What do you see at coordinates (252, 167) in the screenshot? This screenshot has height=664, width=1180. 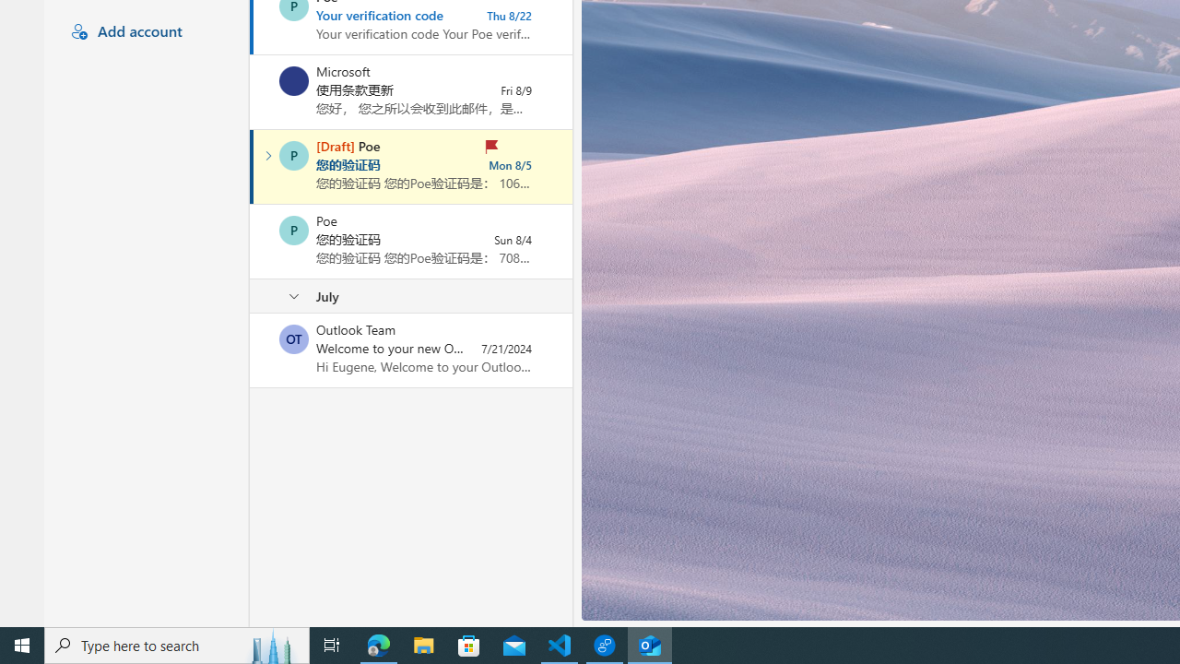 I see `Mark as read` at bounding box center [252, 167].